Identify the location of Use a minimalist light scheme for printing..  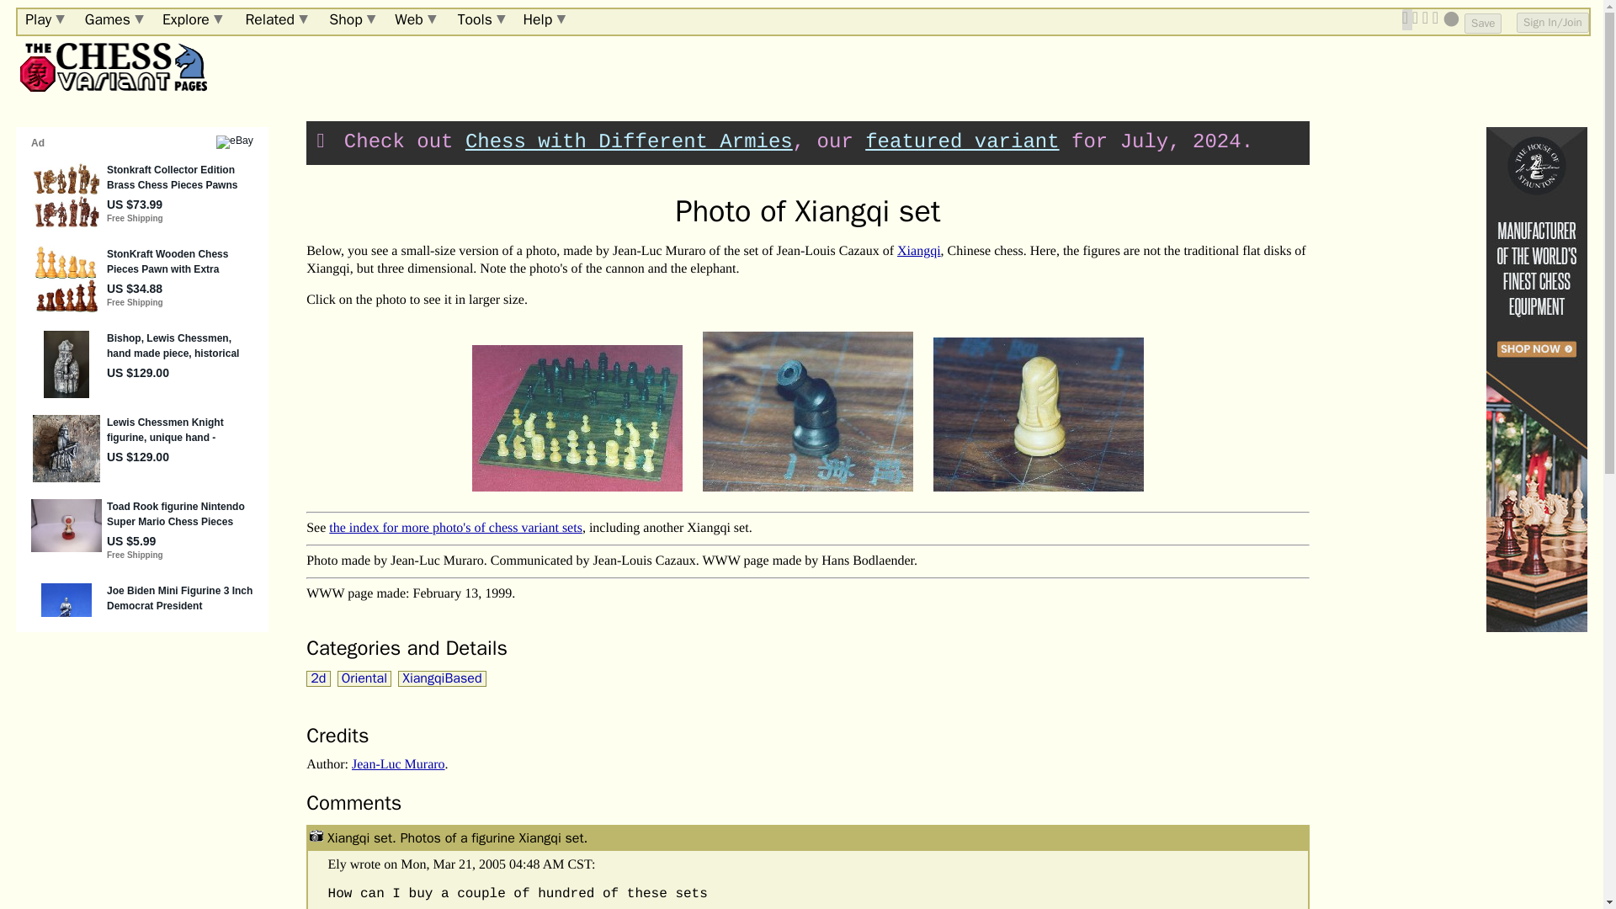
(1417, 19).